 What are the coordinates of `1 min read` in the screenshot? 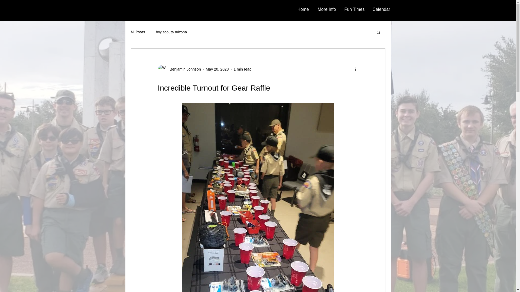 It's located at (243, 69).